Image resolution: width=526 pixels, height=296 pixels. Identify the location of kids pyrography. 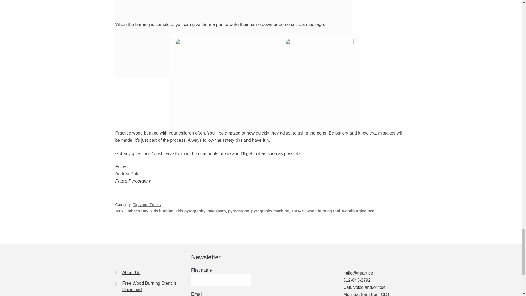
(191, 211).